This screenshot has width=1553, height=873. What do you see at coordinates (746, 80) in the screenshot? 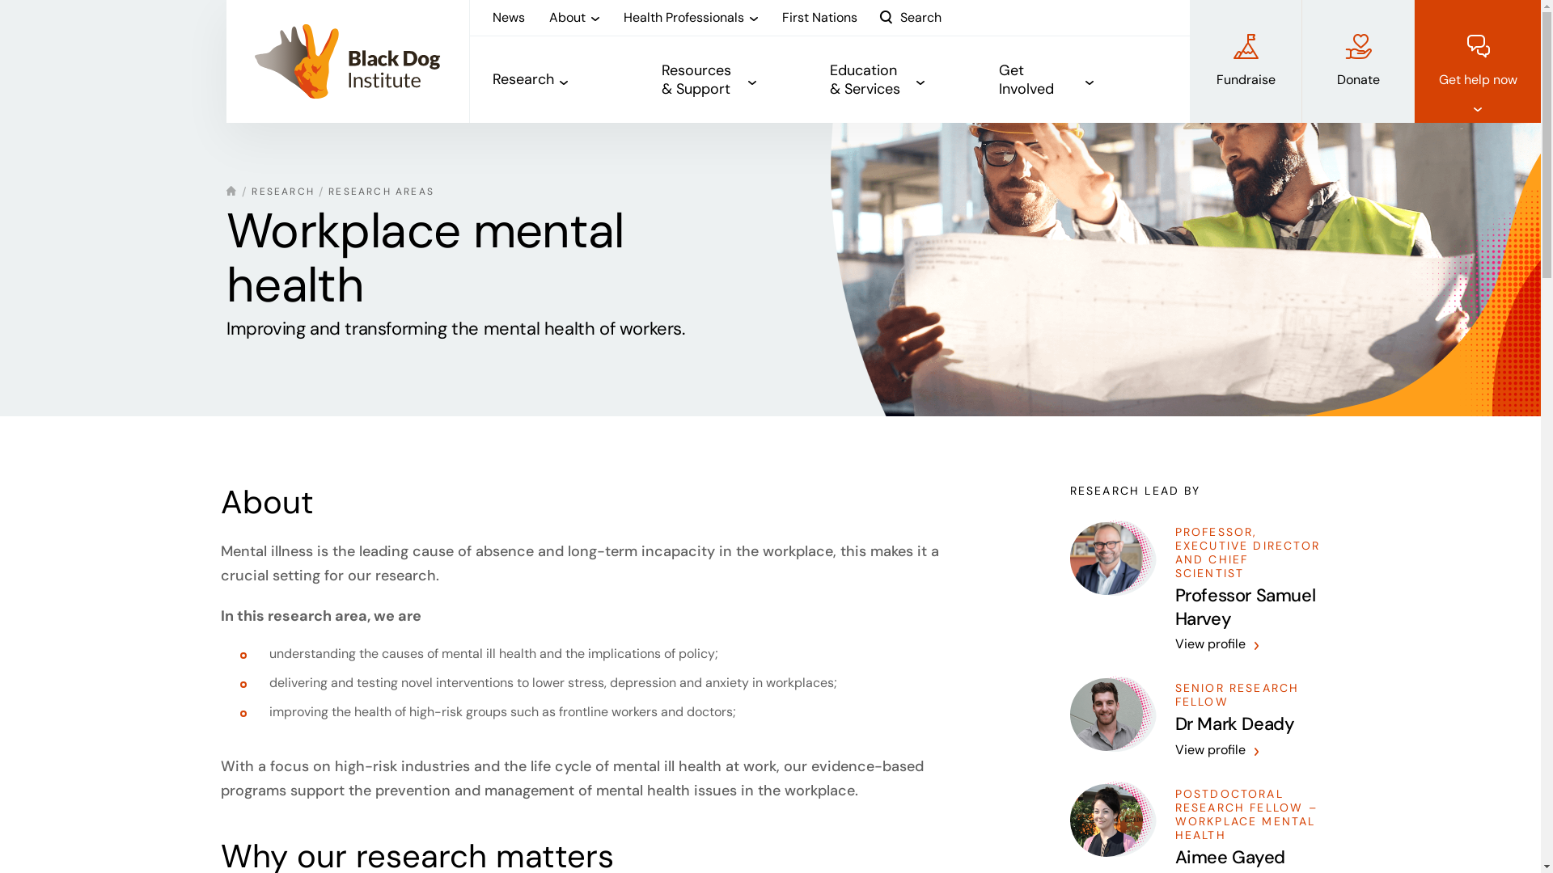
I see `Resources & Support` at bounding box center [746, 80].